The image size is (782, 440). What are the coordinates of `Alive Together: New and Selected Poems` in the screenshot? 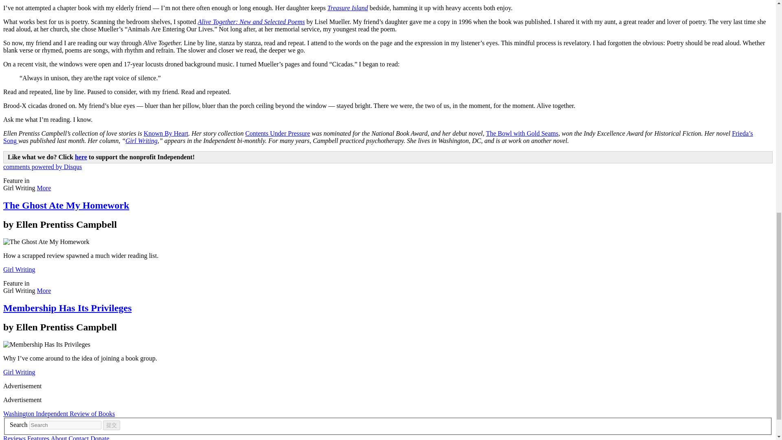 It's located at (251, 22).